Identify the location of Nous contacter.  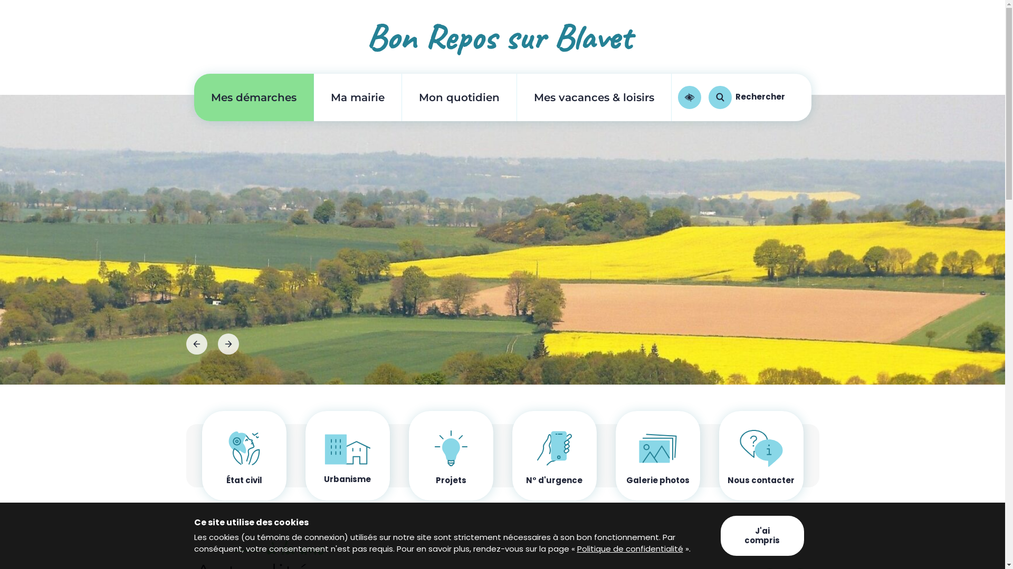
(761, 456).